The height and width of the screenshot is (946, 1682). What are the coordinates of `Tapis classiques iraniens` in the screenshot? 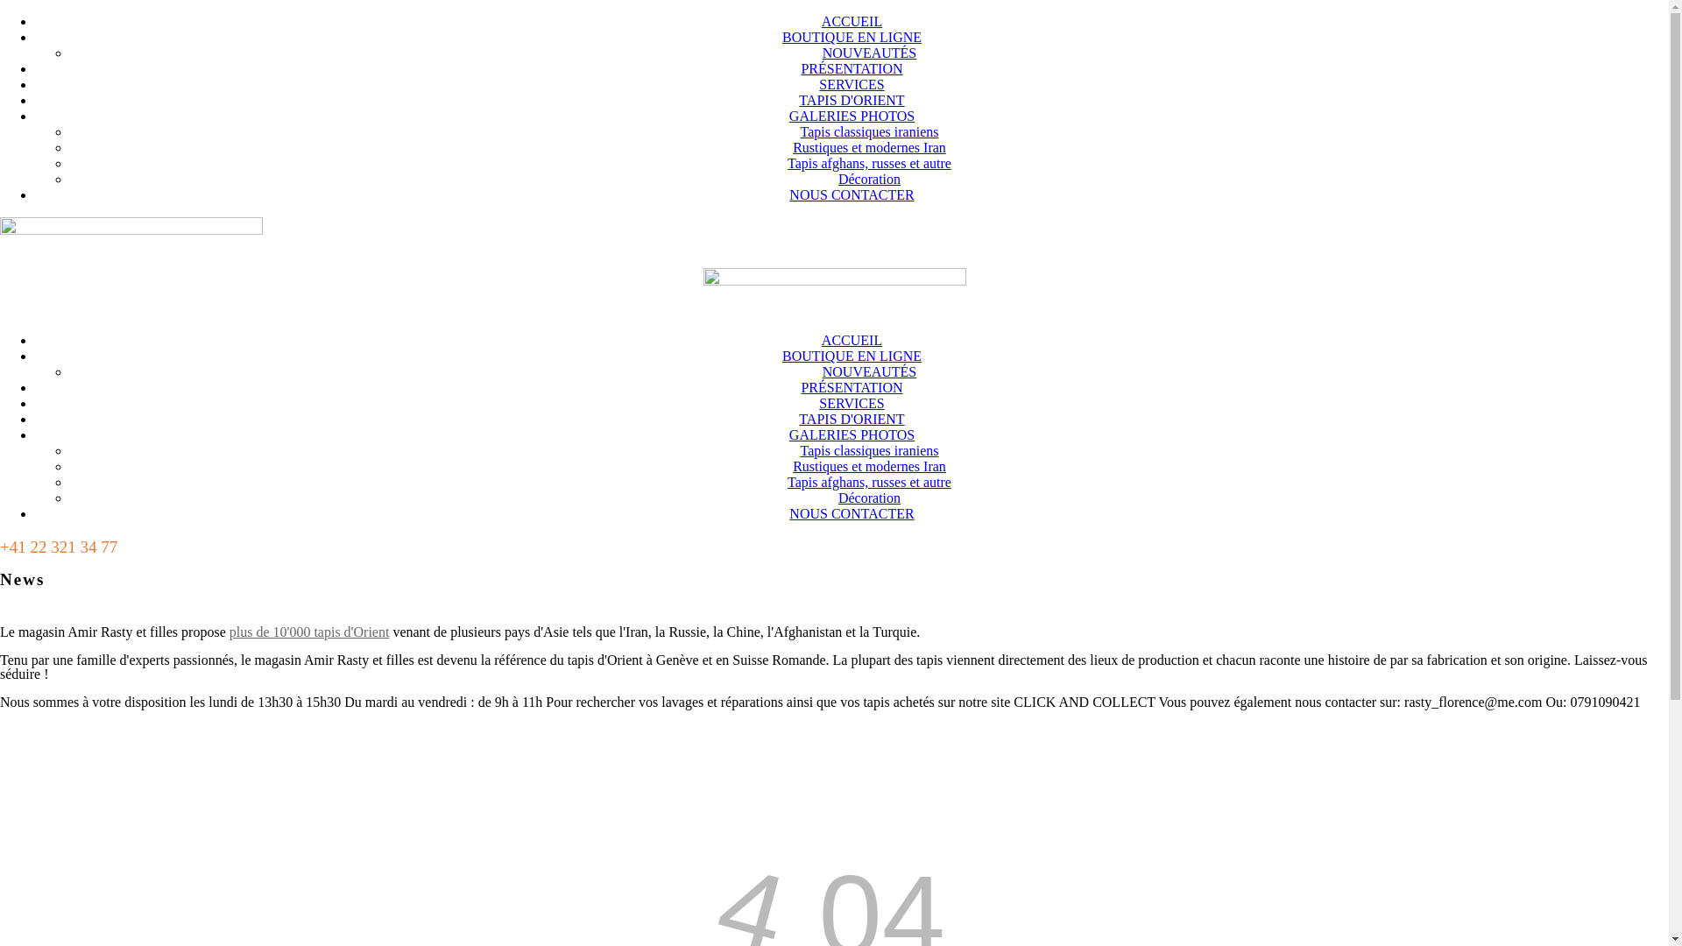 It's located at (870, 450).